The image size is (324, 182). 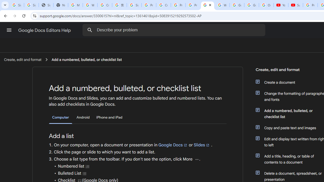 I want to click on Main menu, so click(x=9, y=30).